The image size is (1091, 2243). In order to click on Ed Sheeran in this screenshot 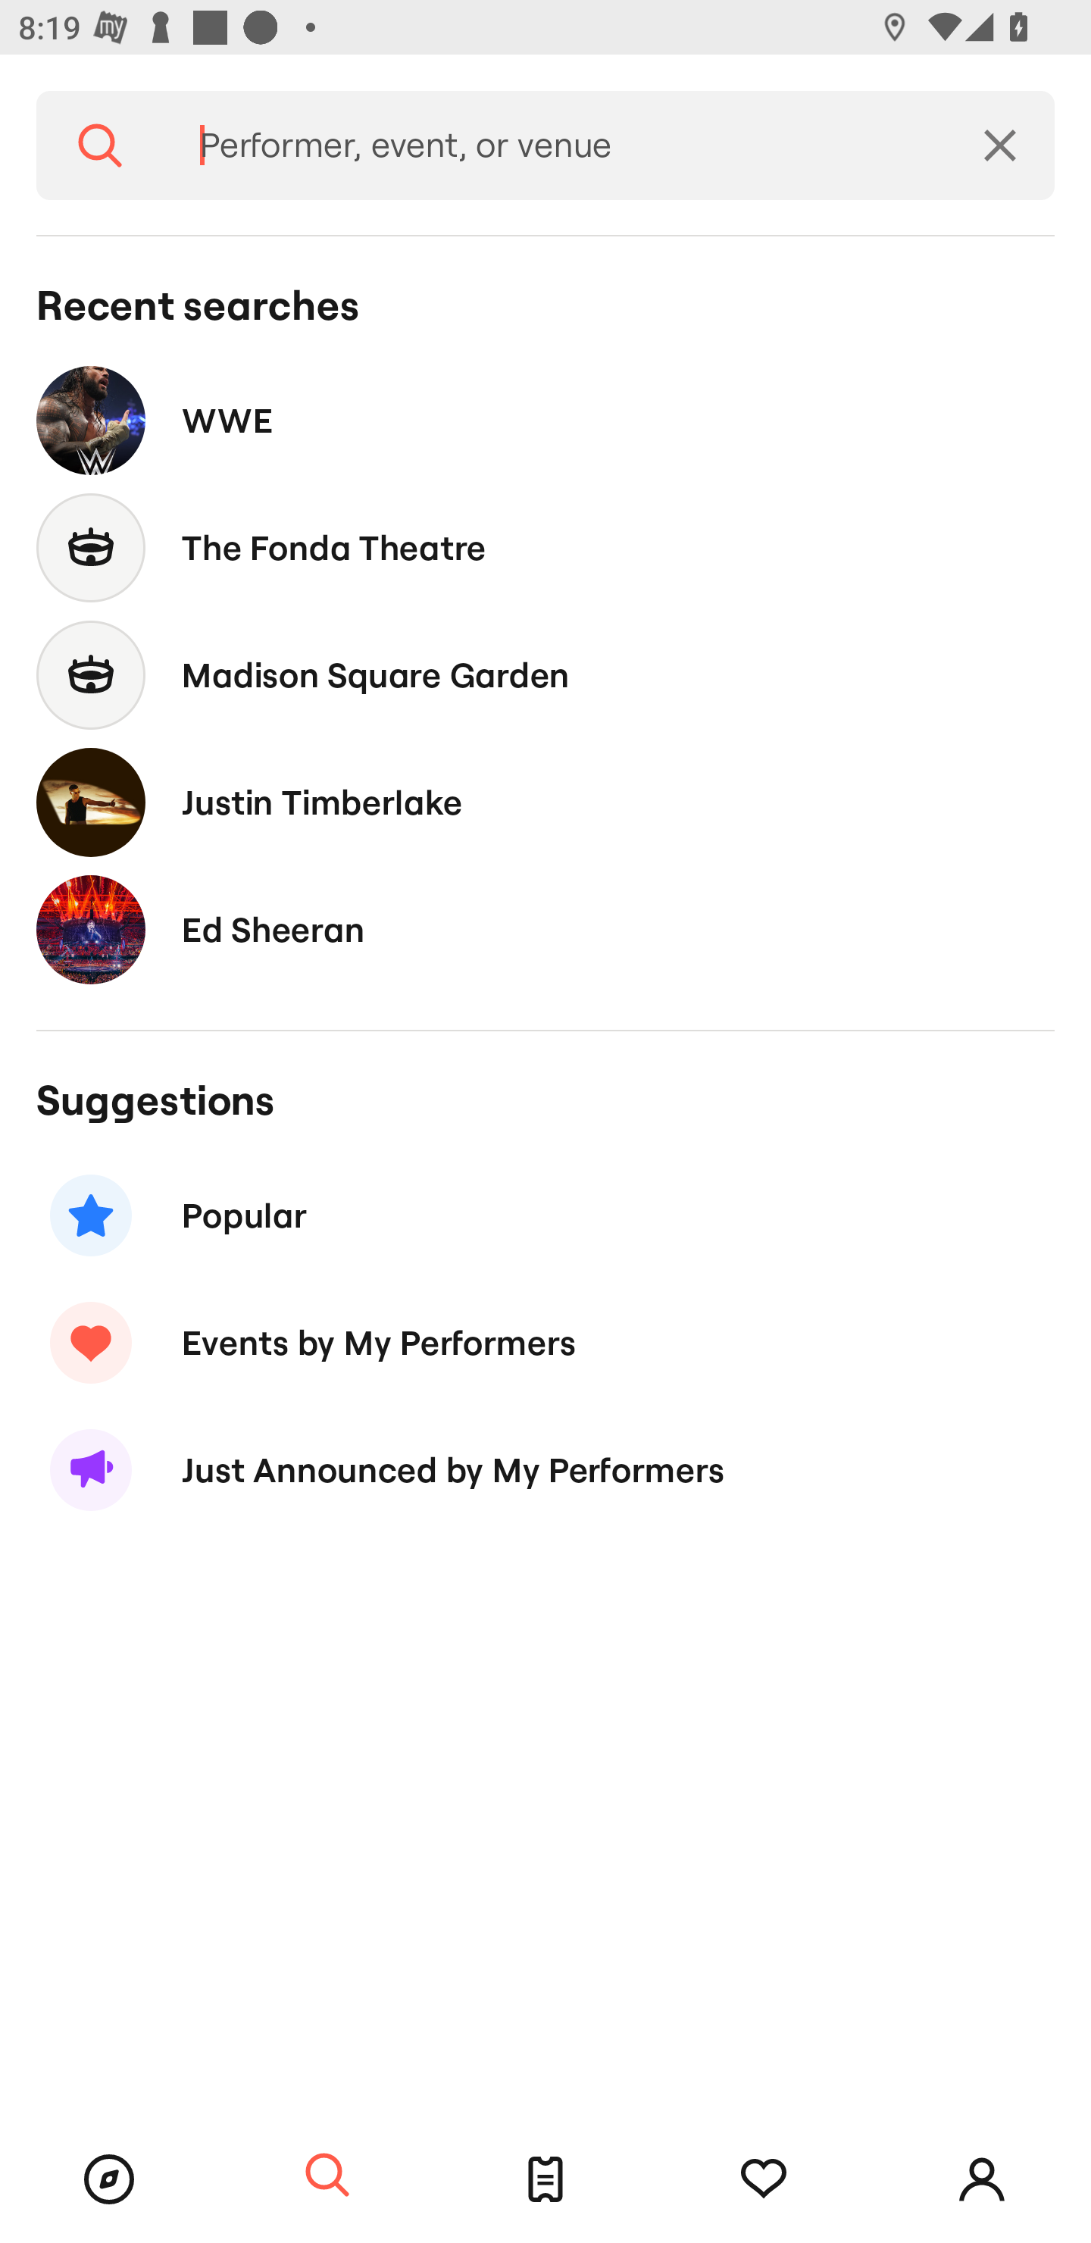, I will do `click(545, 929)`.